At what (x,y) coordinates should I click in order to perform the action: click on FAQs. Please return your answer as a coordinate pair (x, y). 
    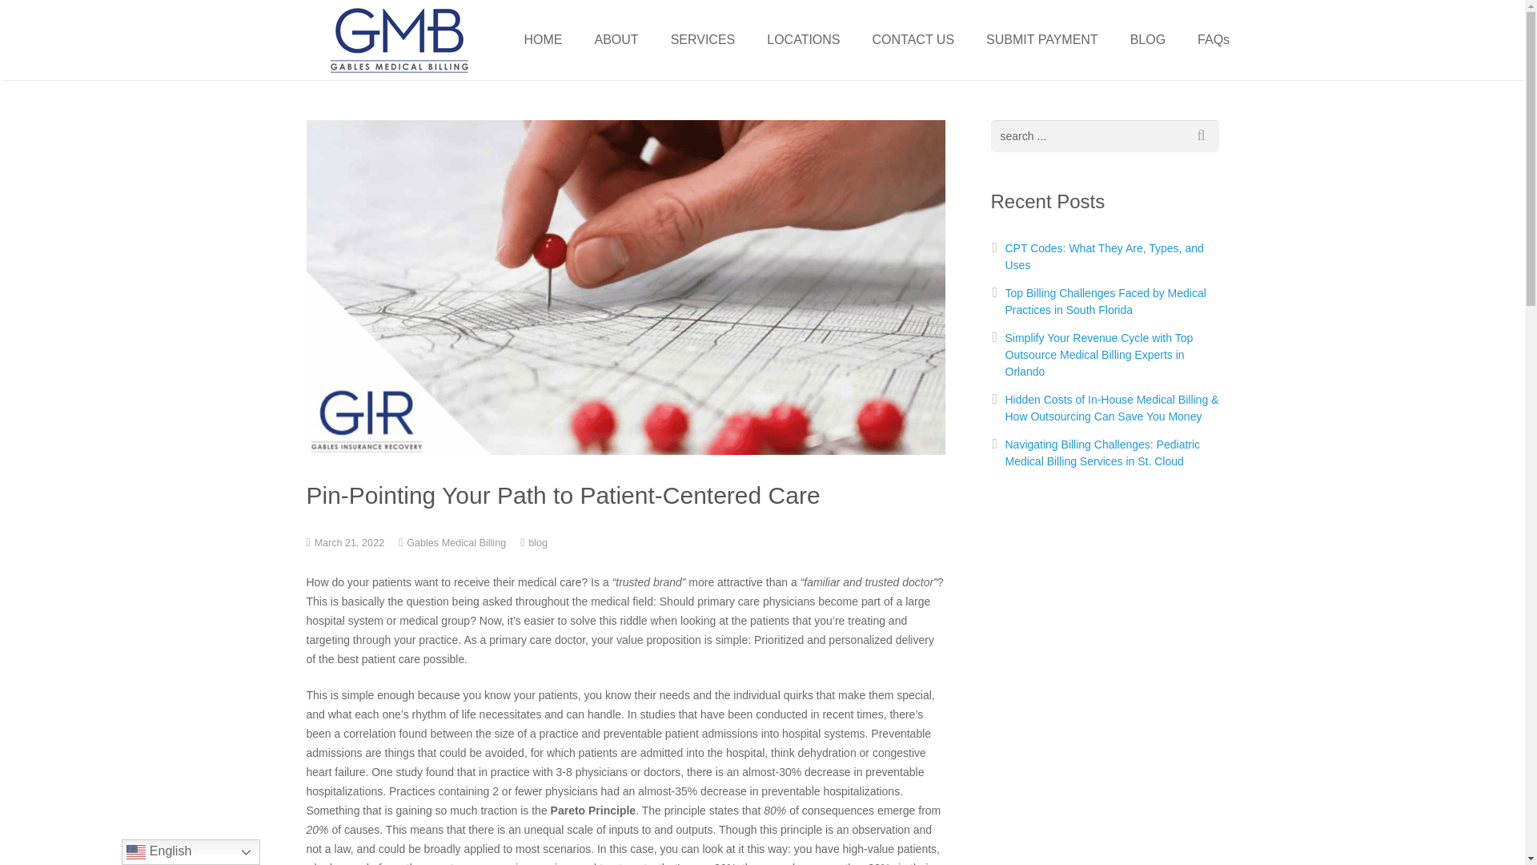
    Looking at the image, I should click on (1214, 39).